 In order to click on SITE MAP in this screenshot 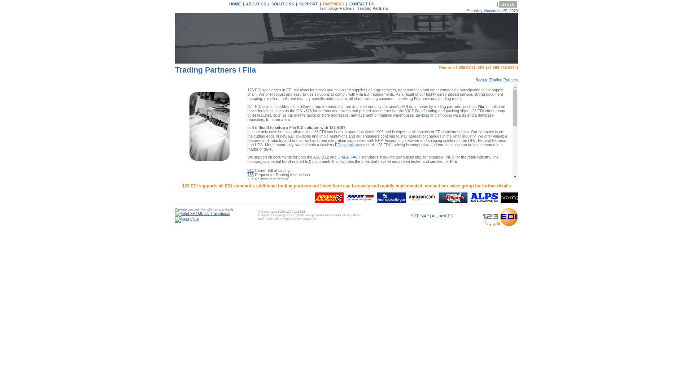, I will do `click(420, 216)`.